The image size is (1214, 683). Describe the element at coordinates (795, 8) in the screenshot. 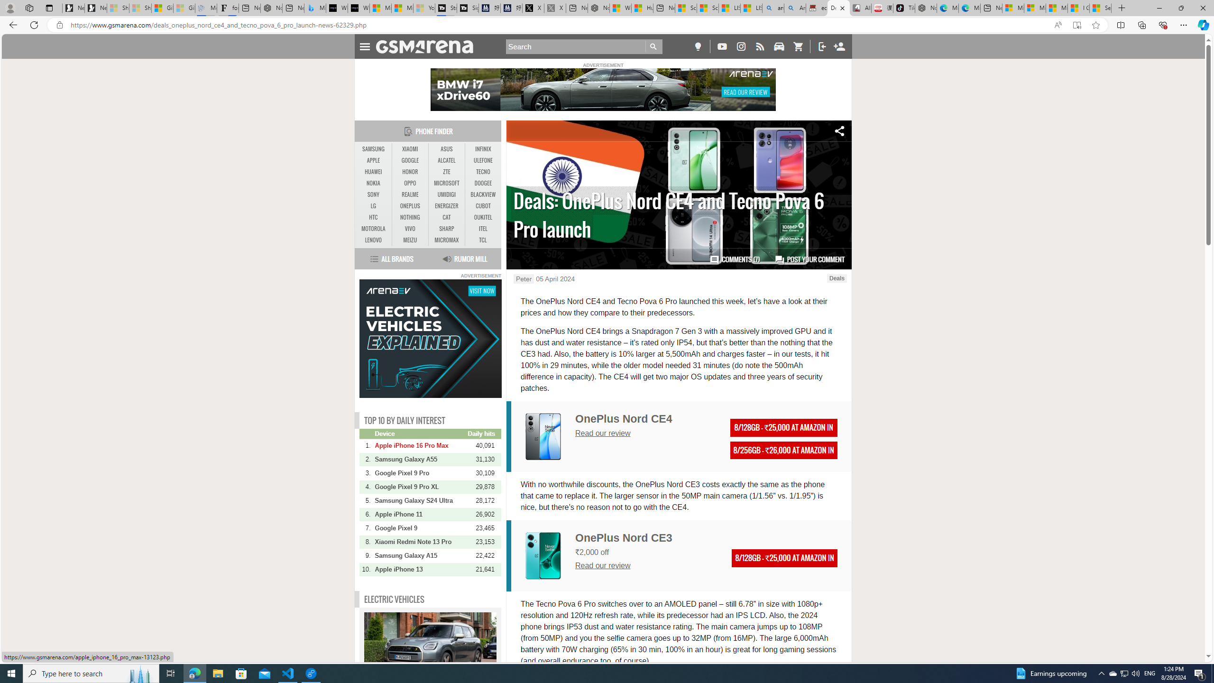

I see `Amazon Echo Dot PNG - Search Images` at that location.